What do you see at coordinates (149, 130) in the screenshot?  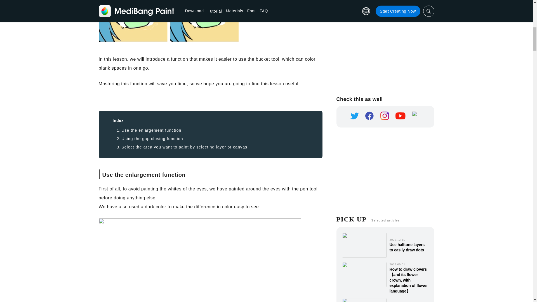 I see `Use the enlargement function` at bounding box center [149, 130].